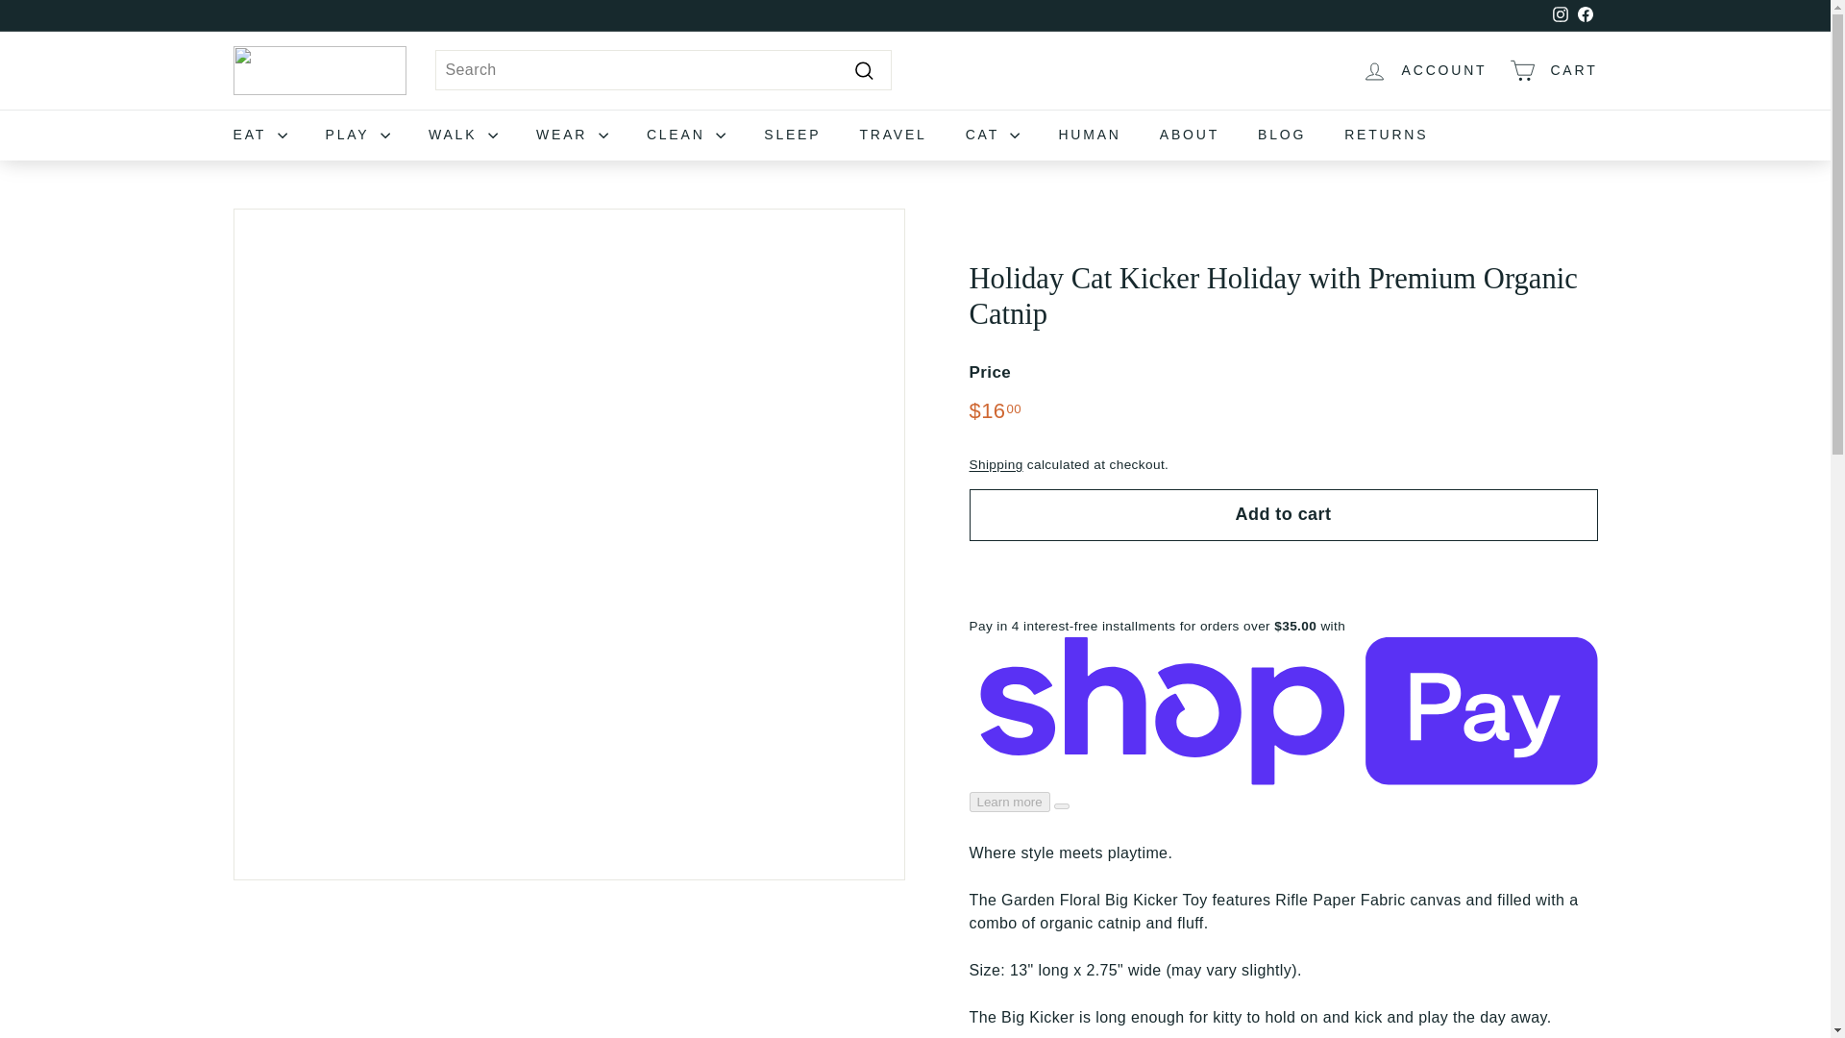 The width and height of the screenshot is (1845, 1038). What do you see at coordinates (1553, 70) in the screenshot?
I see `Toiffer Pet Outfitter on Instagram` at bounding box center [1553, 70].